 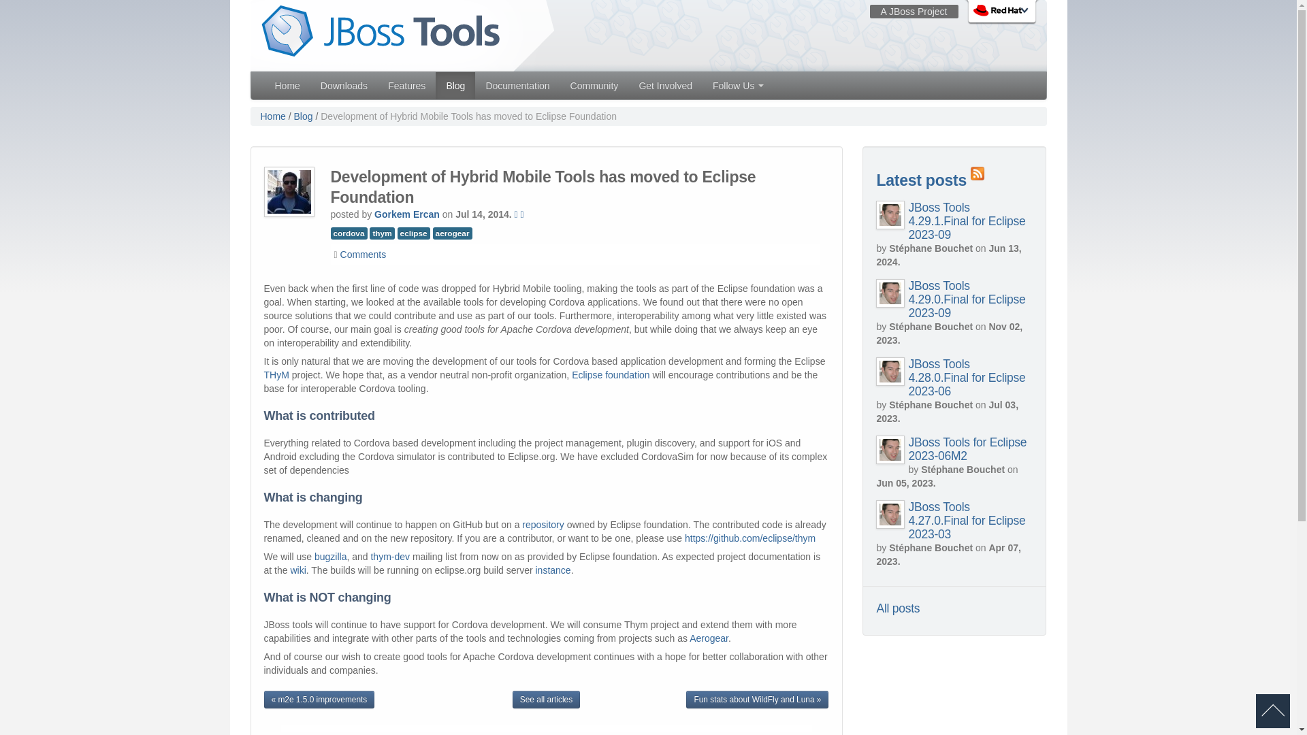 What do you see at coordinates (594, 85) in the screenshot?
I see `Community` at bounding box center [594, 85].